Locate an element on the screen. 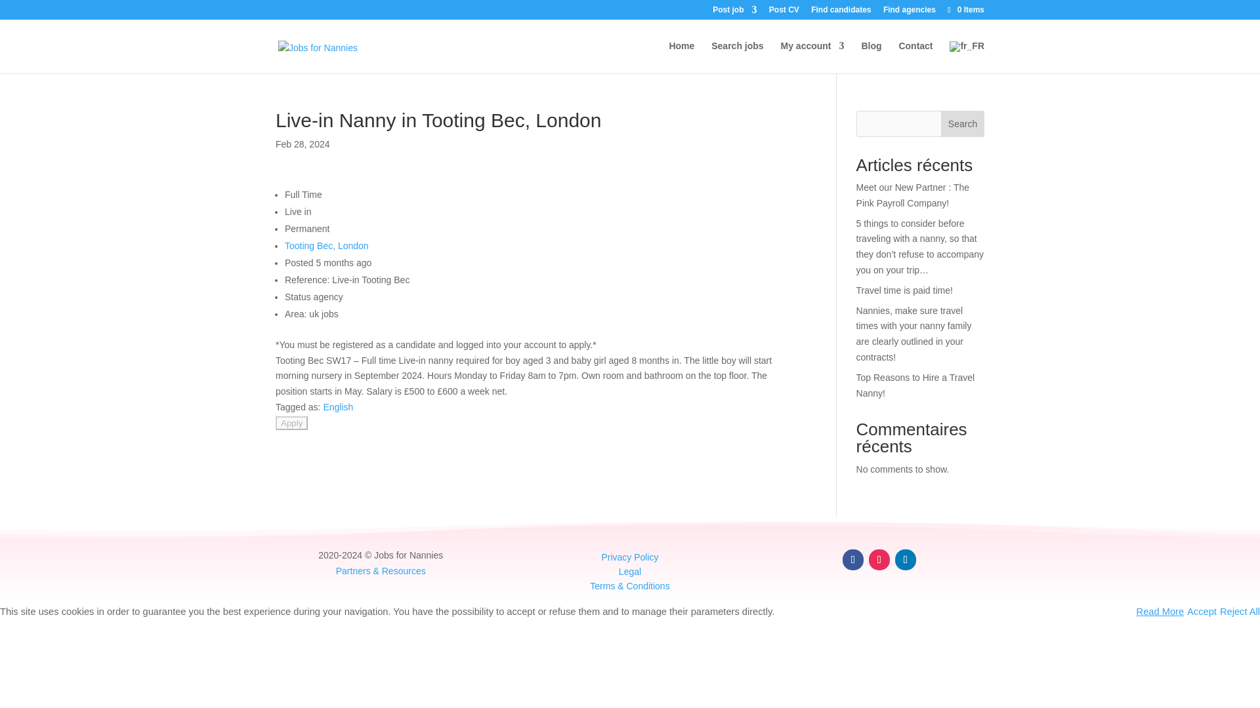 The width and height of the screenshot is (1260, 708). Read More is located at coordinates (1160, 611).